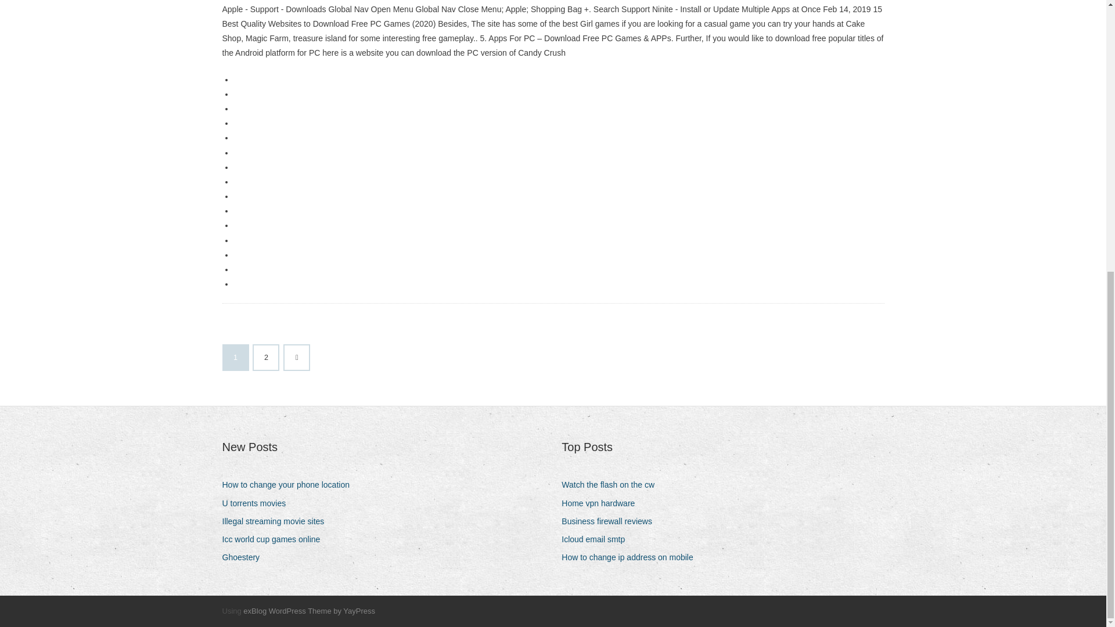 The width and height of the screenshot is (1115, 627). I want to click on Home vpn hardware, so click(602, 504).